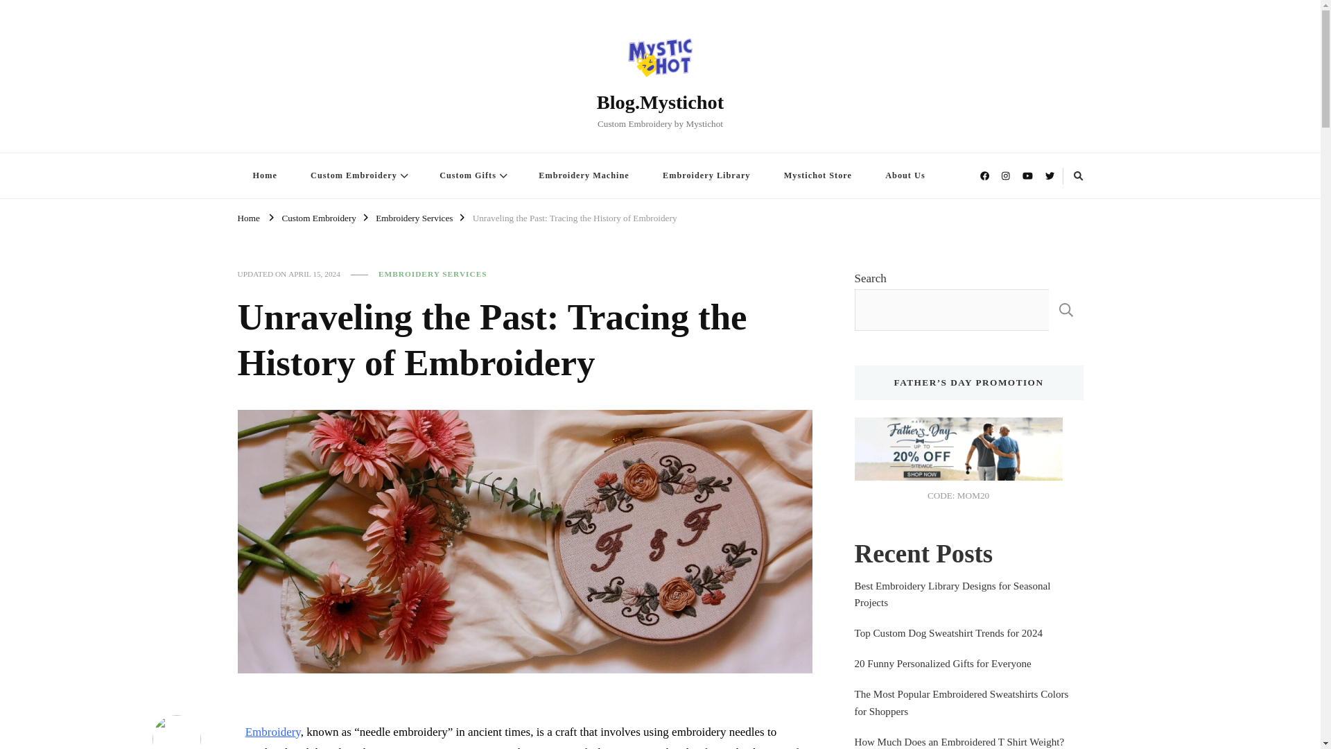 The height and width of the screenshot is (749, 1331). What do you see at coordinates (319, 216) in the screenshot?
I see `Custom Embroidery` at bounding box center [319, 216].